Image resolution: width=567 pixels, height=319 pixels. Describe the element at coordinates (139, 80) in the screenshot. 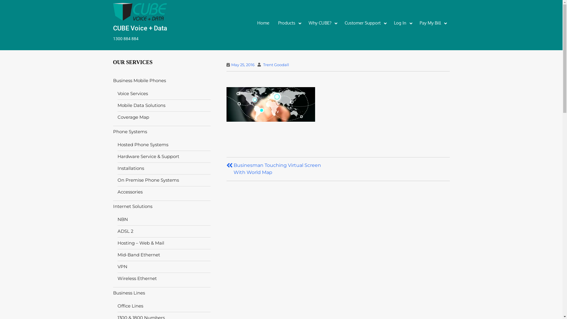

I see `Business Mobile Phones` at that location.